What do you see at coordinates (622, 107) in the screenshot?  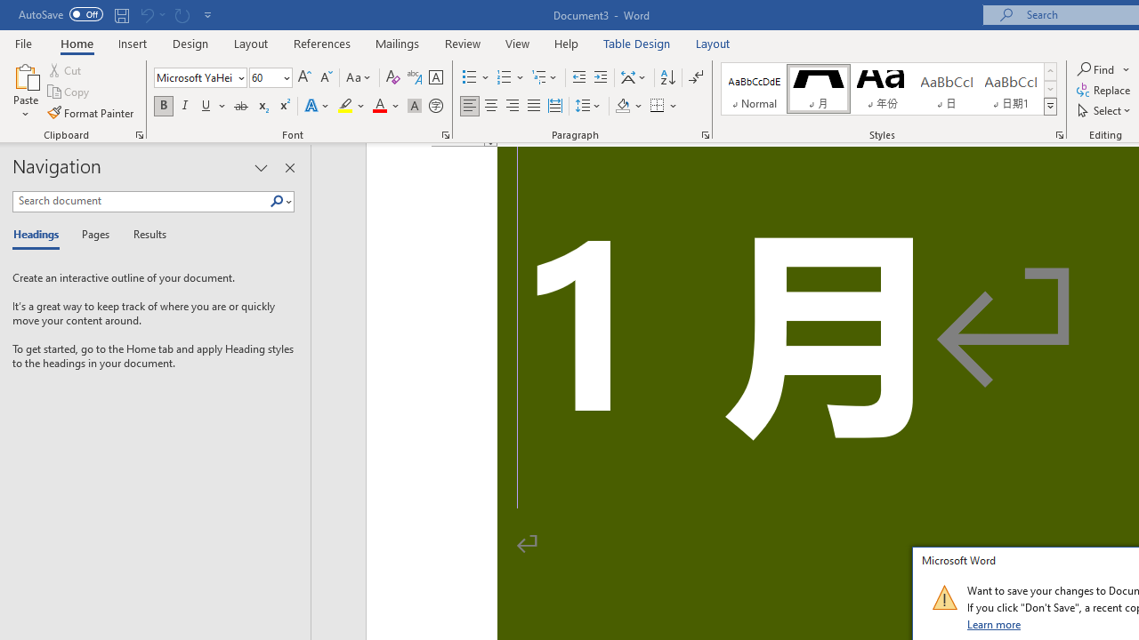 I see `Shading RGB(0, 0, 0)` at bounding box center [622, 107].